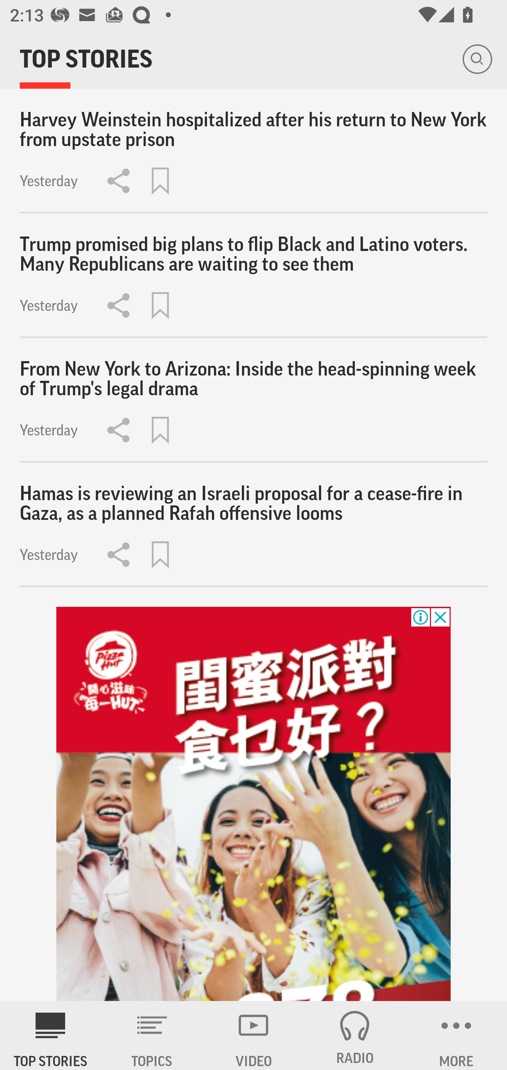  I want to click on Advertisement, so click(254, 804).